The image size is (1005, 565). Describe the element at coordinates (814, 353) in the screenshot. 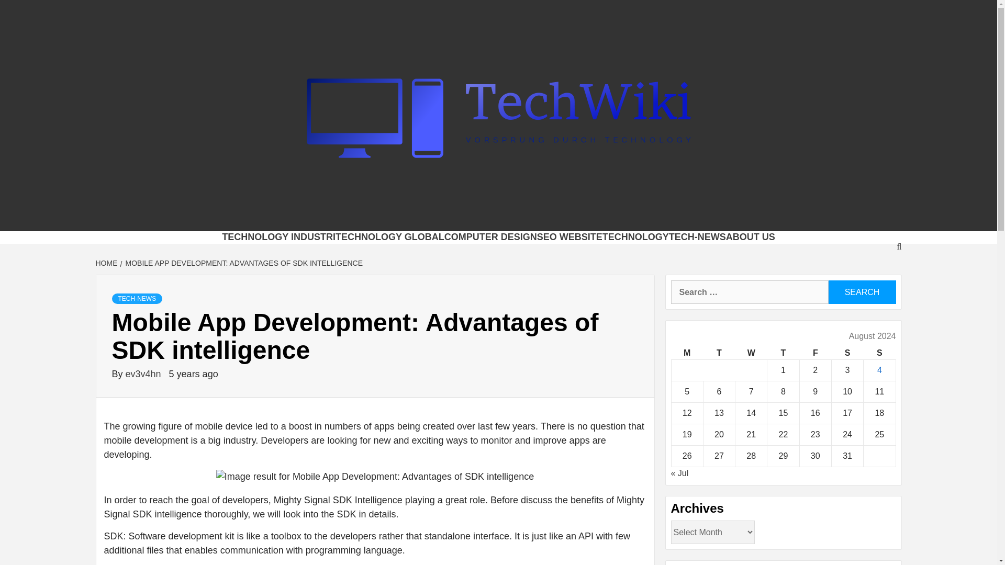

I see `Friday` at that location.